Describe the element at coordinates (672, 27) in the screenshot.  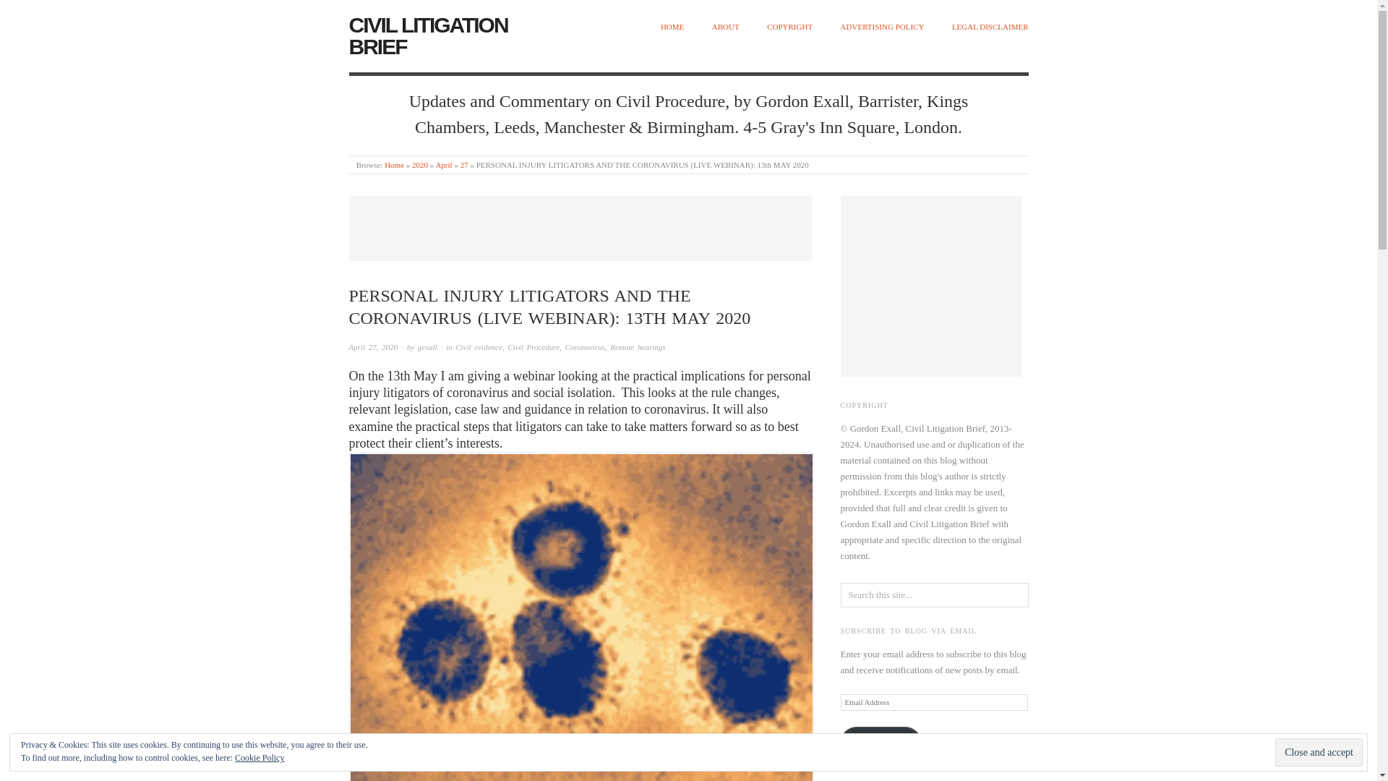
I see `HOME` at that location.